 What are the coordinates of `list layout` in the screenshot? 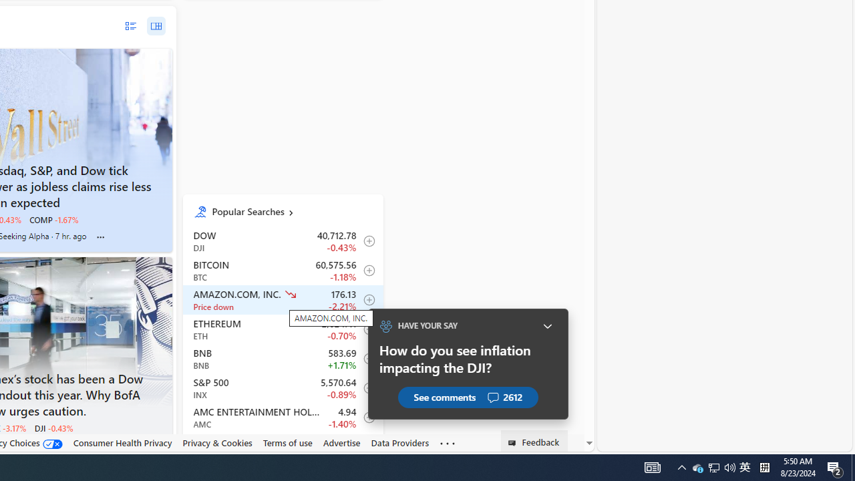 It's located at (130, 26).